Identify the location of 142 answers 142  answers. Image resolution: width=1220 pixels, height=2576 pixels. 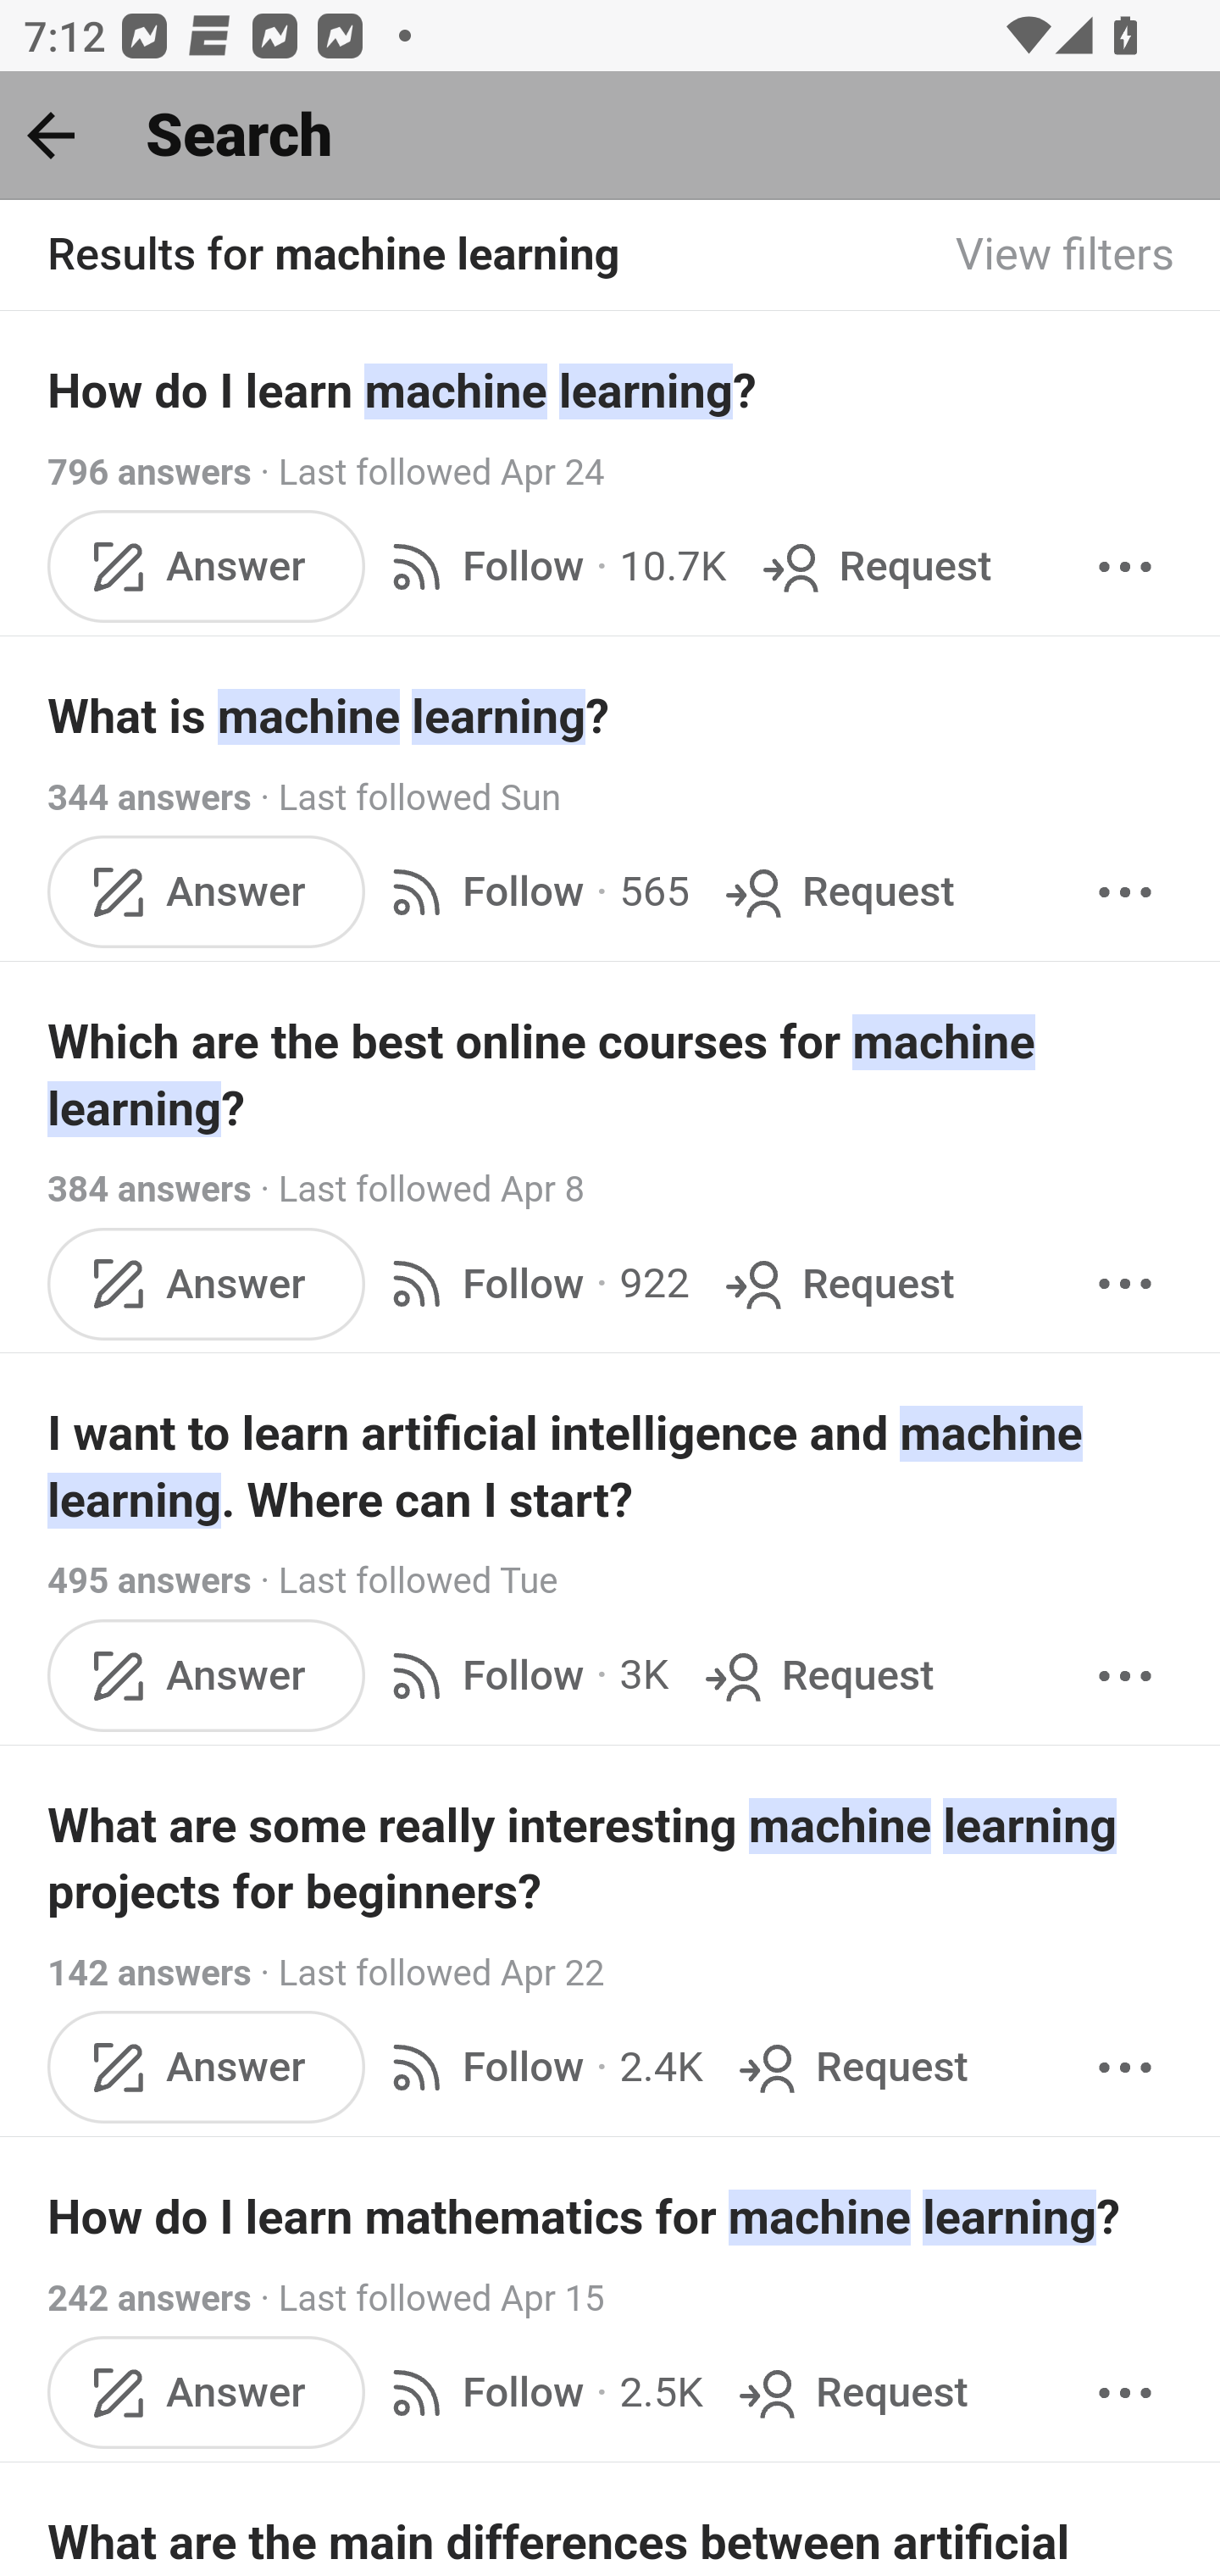
(149, 1973).